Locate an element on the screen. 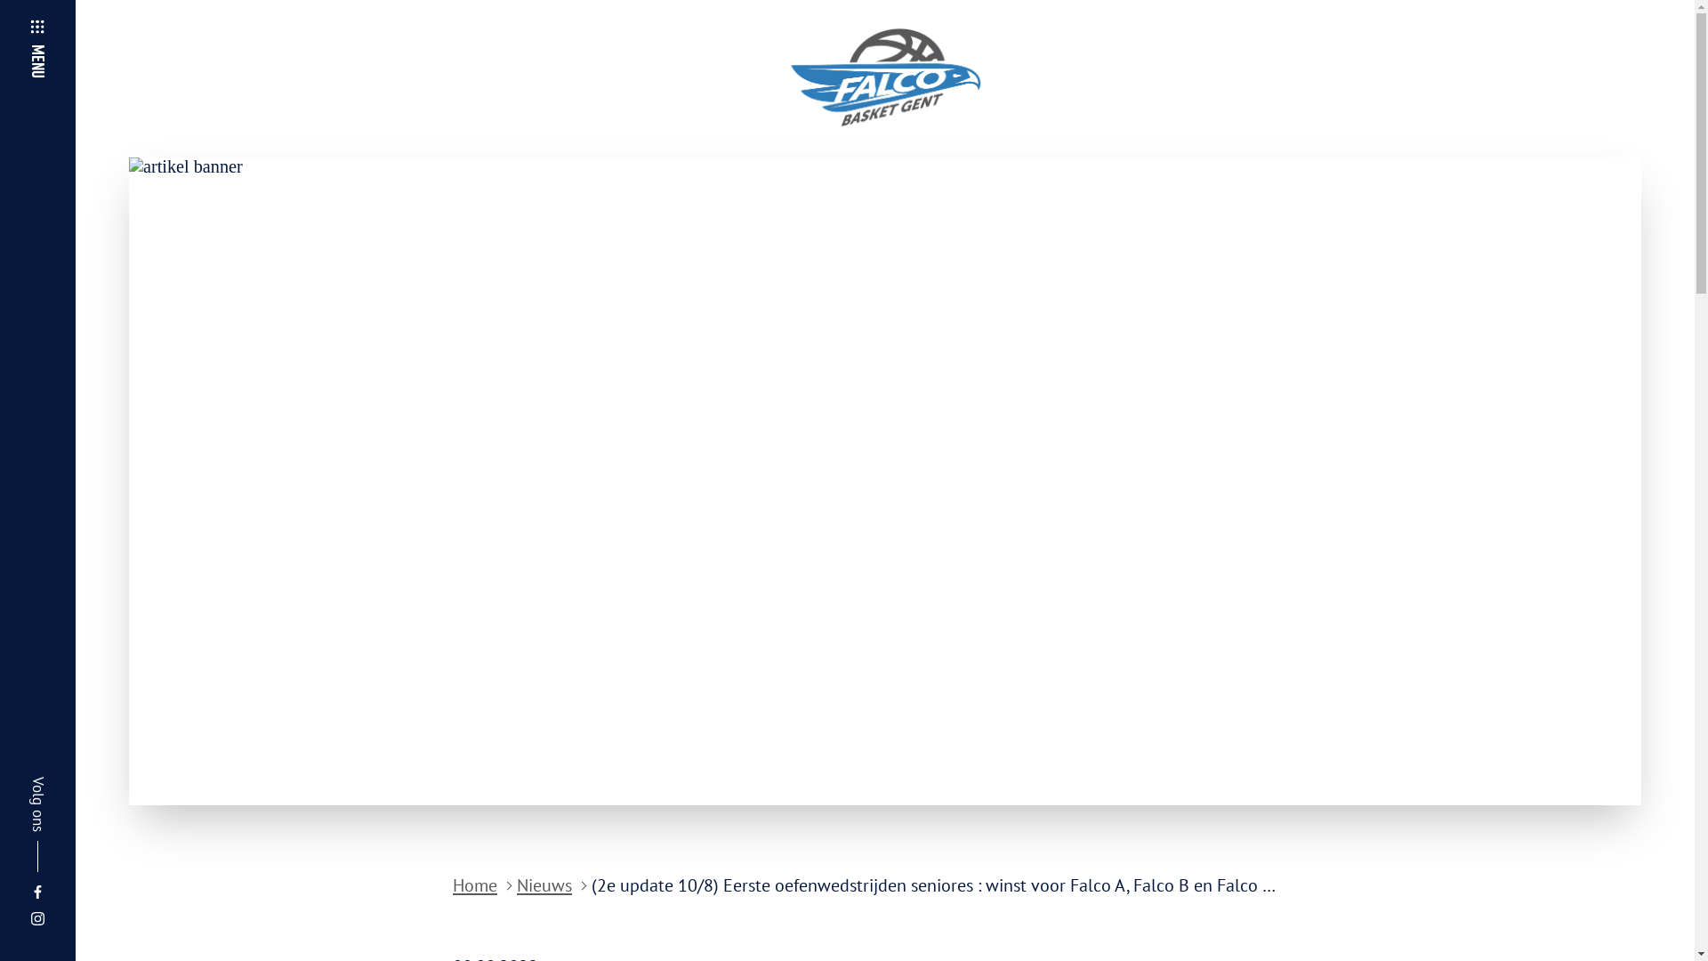 This screenshot has height=961, width=1708. Home is located at coordinates (475, 885).